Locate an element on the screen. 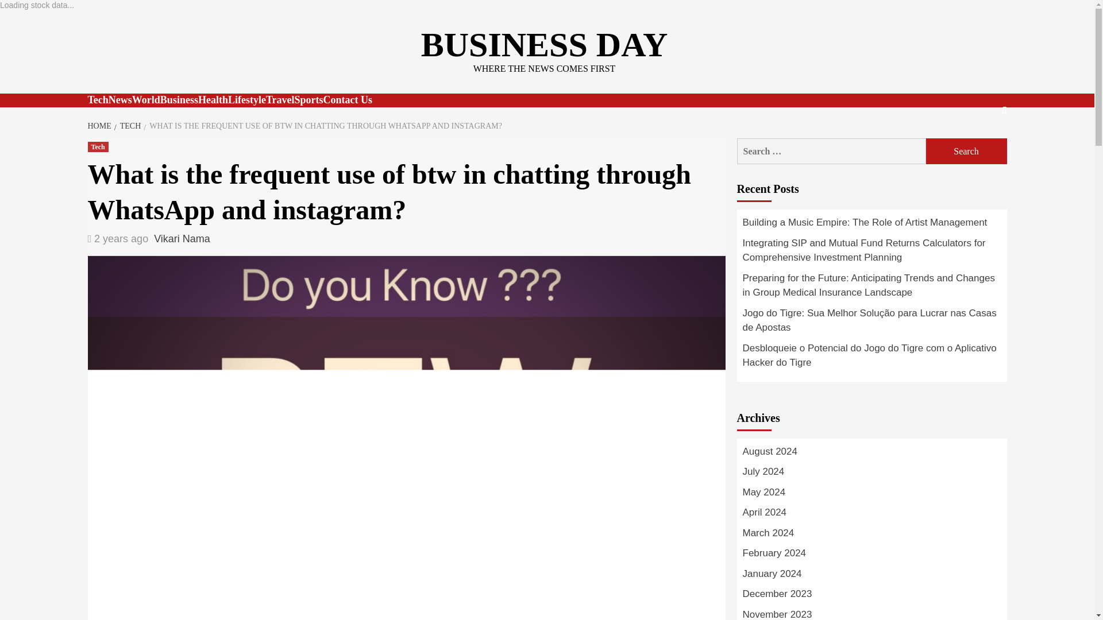 This screenshot has height=620, width=1103. News is located at coordinates (120, 100).